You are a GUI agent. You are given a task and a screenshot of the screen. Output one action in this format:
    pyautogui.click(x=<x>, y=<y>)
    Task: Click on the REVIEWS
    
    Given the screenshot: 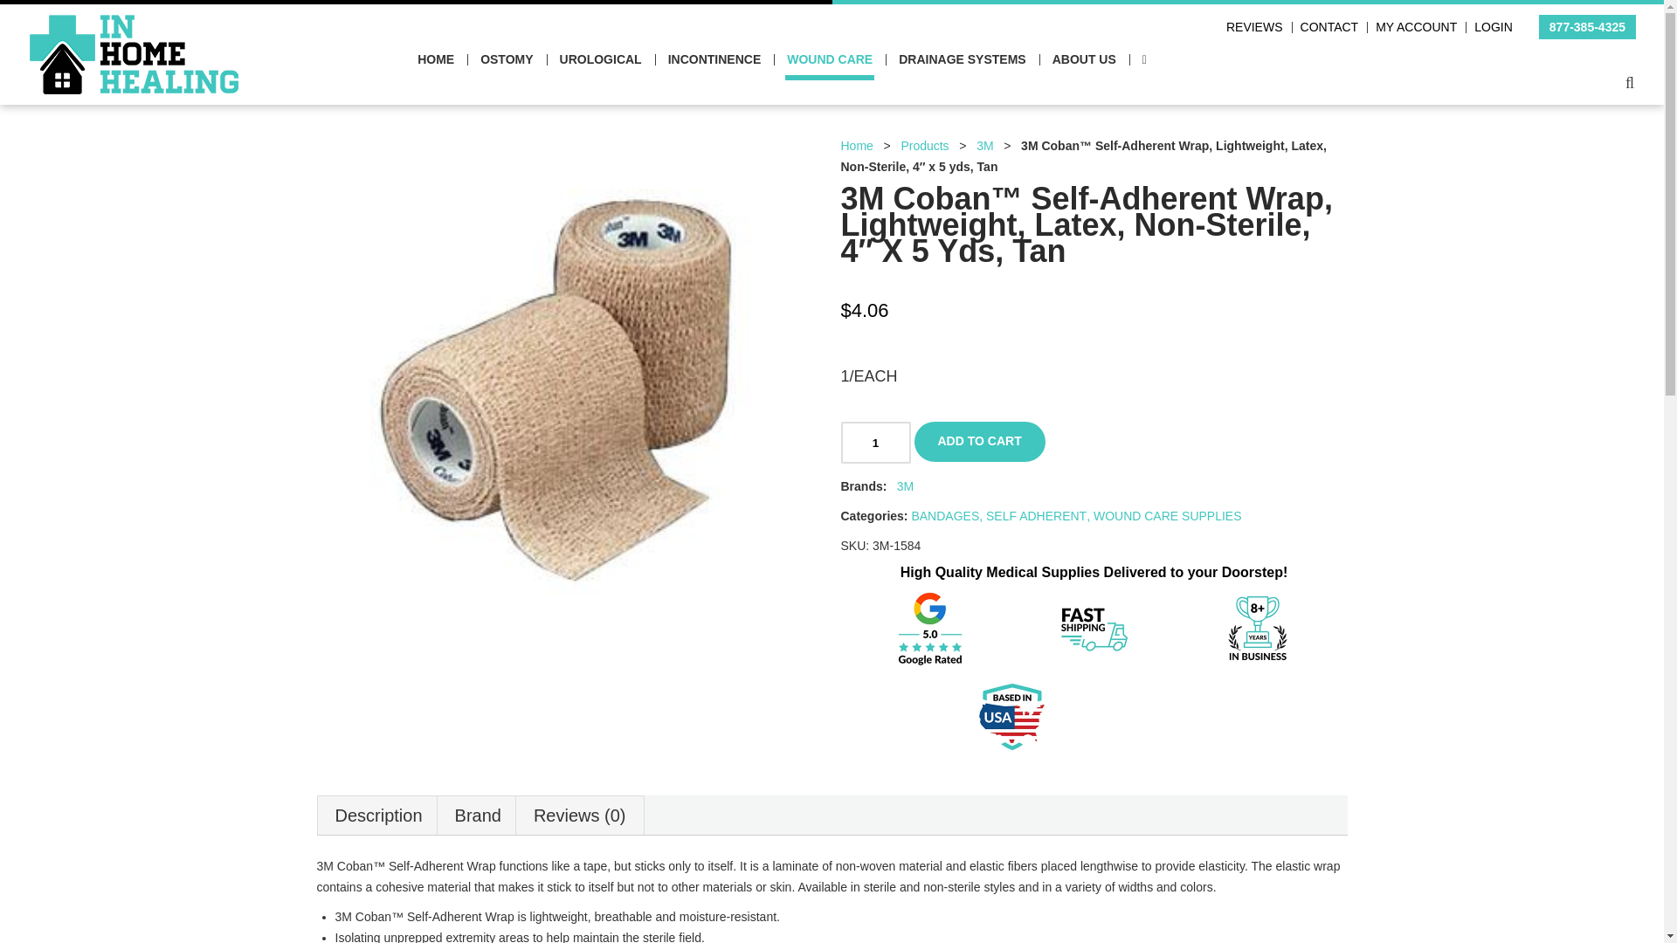 What is the action you would take?
    pyautogui.click(x=1254, y=26)
    